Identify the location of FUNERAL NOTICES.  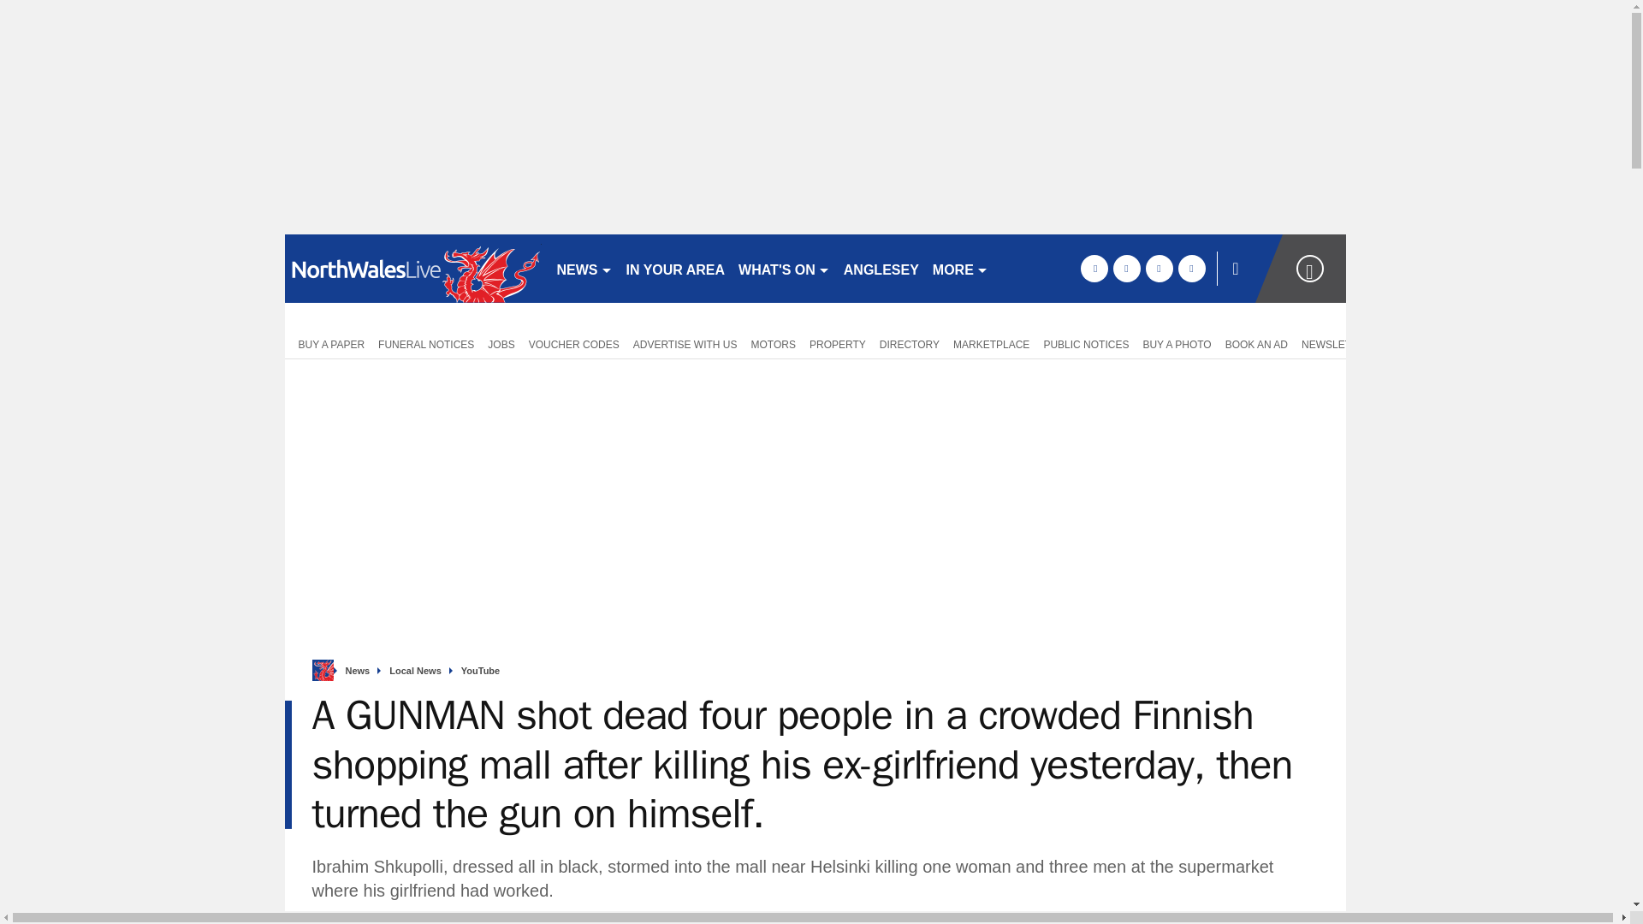
(426, 343).